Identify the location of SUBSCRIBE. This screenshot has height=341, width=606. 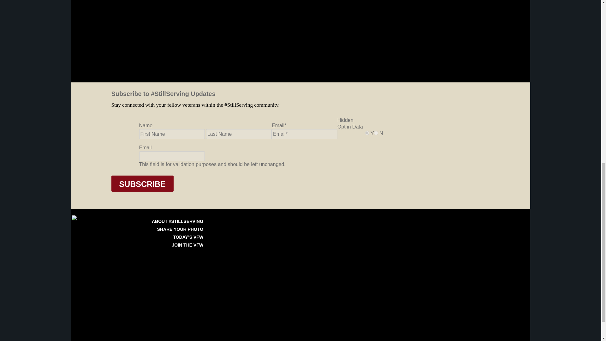
(142, 183).